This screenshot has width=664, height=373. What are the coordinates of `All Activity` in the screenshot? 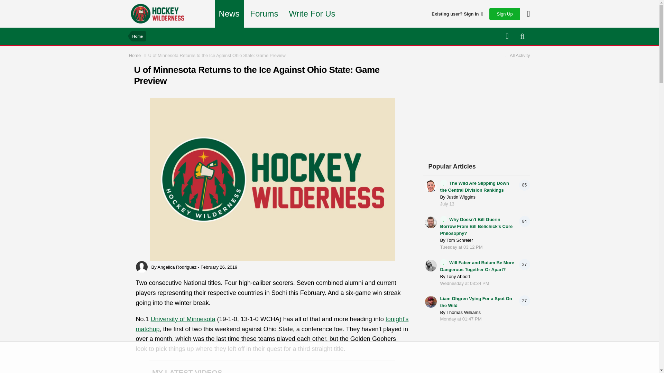 It's located at (516, 55).